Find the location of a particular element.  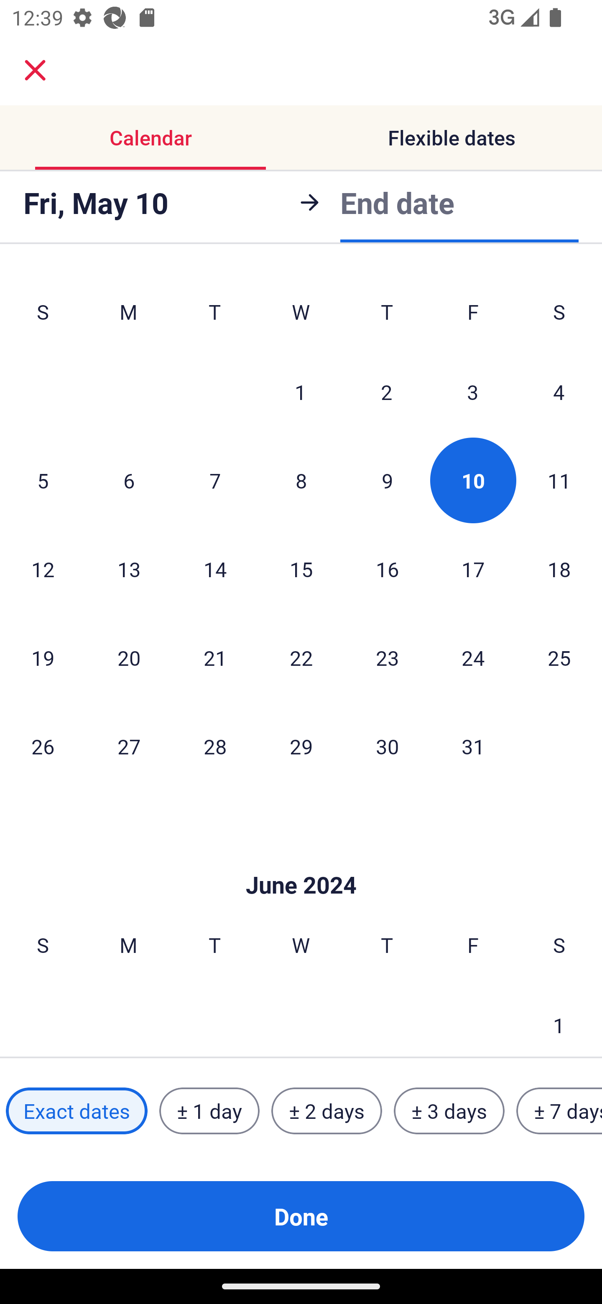

6 Monday, May 6, 2024 is located at coordinates (129, 481).